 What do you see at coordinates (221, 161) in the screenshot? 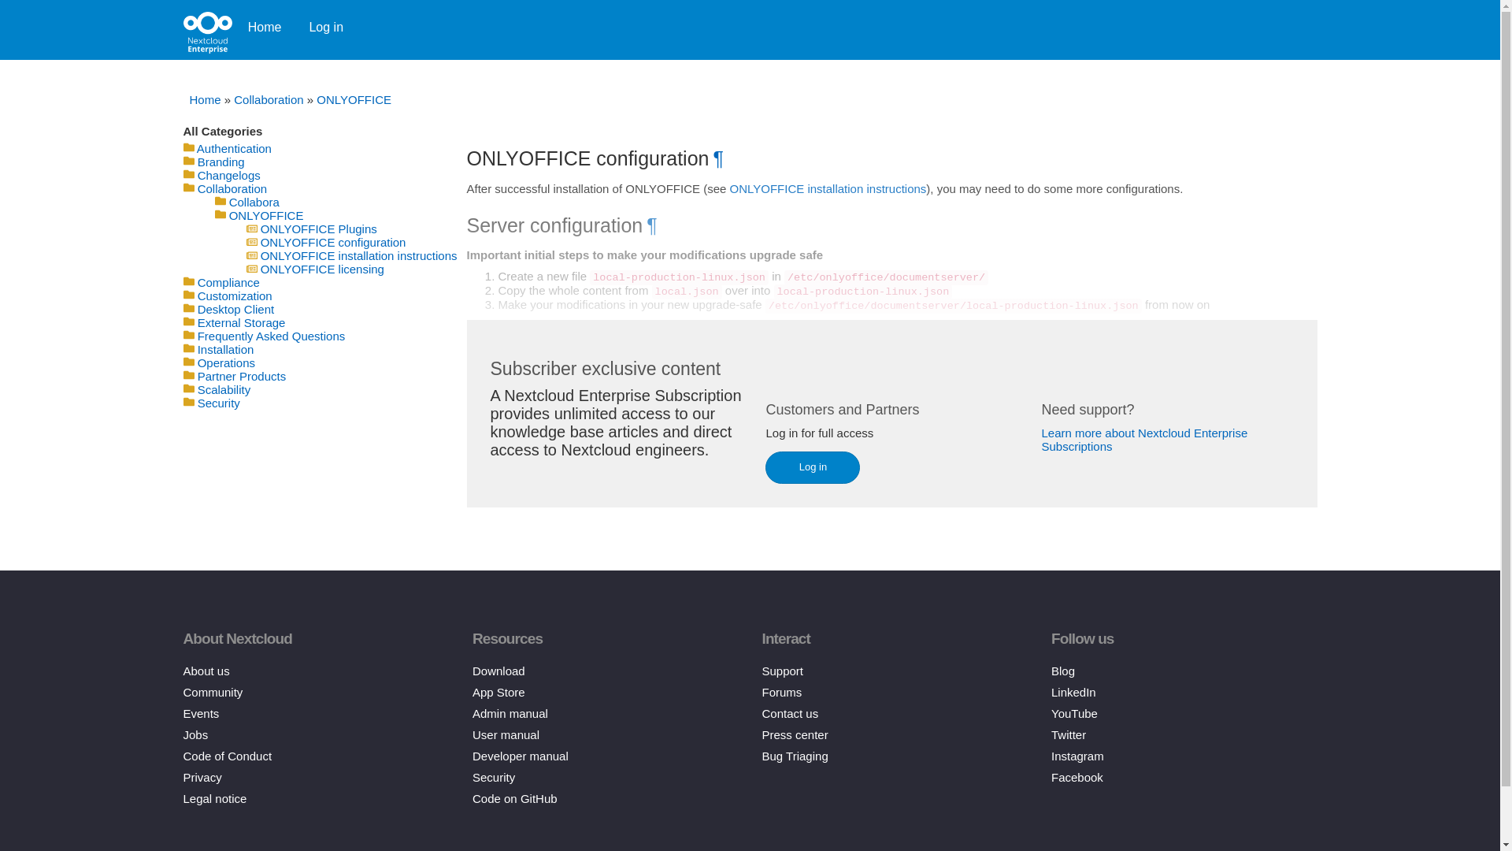
I see `Branding` at bounding box center [221, 161].